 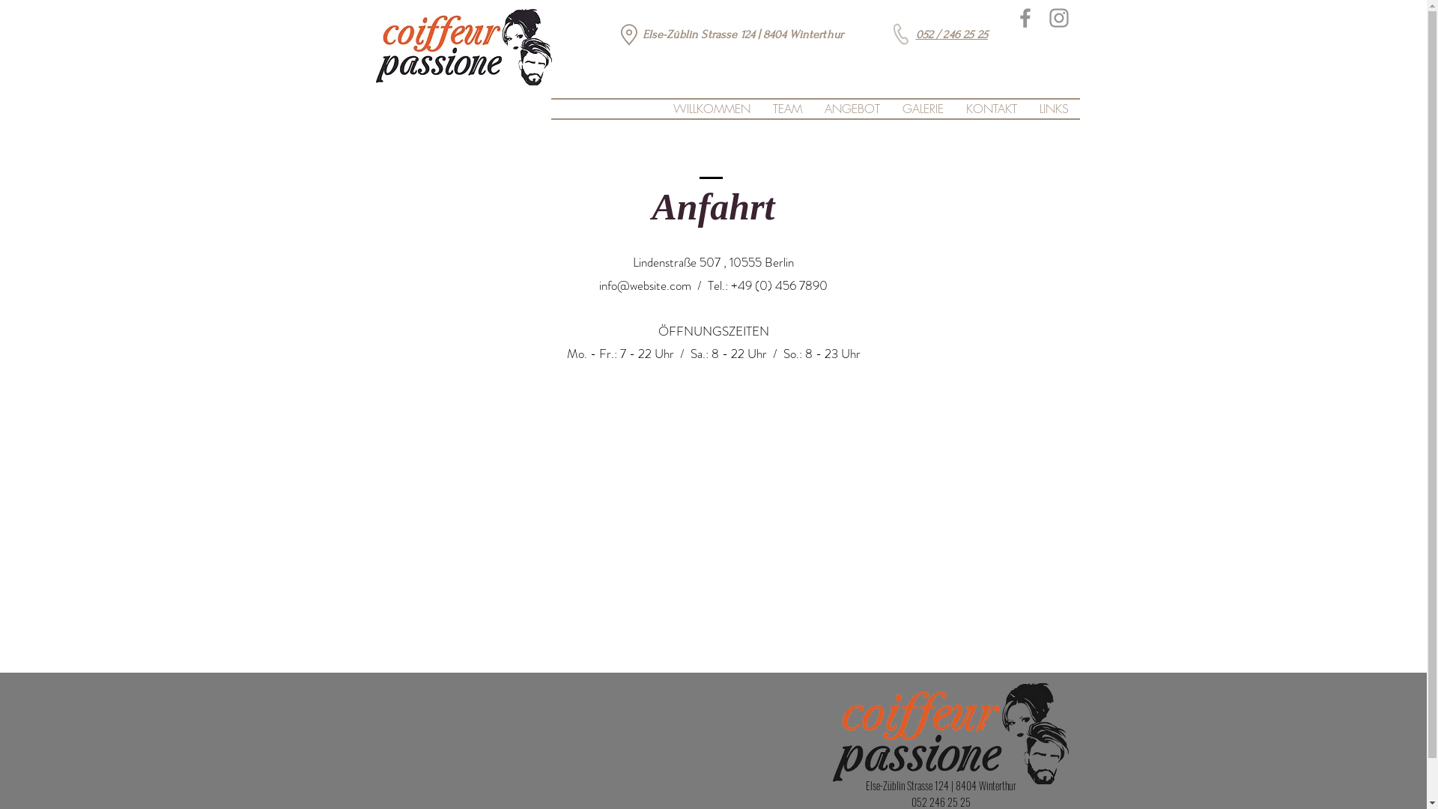 What do you see at coordinates (712, 109) in the screenshot?
I see `WILLKOMMEN` at bounding box center [712, 109].